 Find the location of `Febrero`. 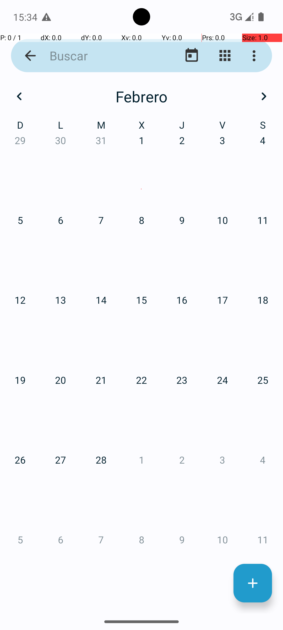

Febrero is located at coordinates (141, 96).